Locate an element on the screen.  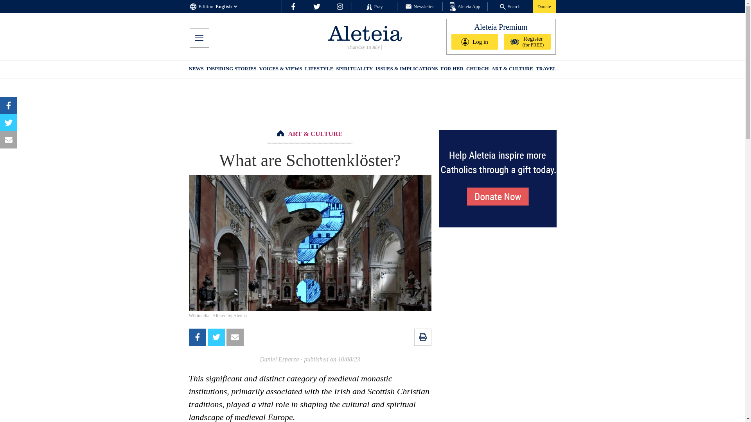
INSPIRING STORIES is located at coordinates (232, 70).